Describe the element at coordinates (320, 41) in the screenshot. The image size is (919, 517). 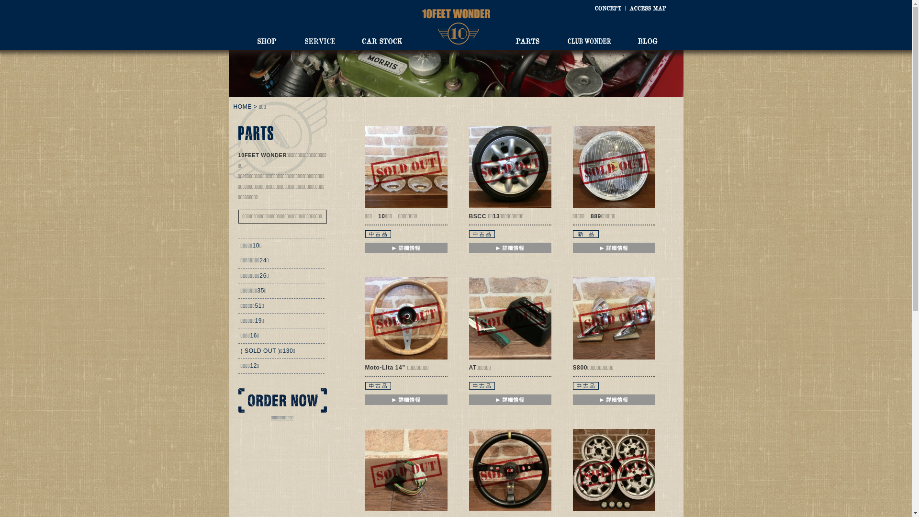
I see `SERVICE` at that location.